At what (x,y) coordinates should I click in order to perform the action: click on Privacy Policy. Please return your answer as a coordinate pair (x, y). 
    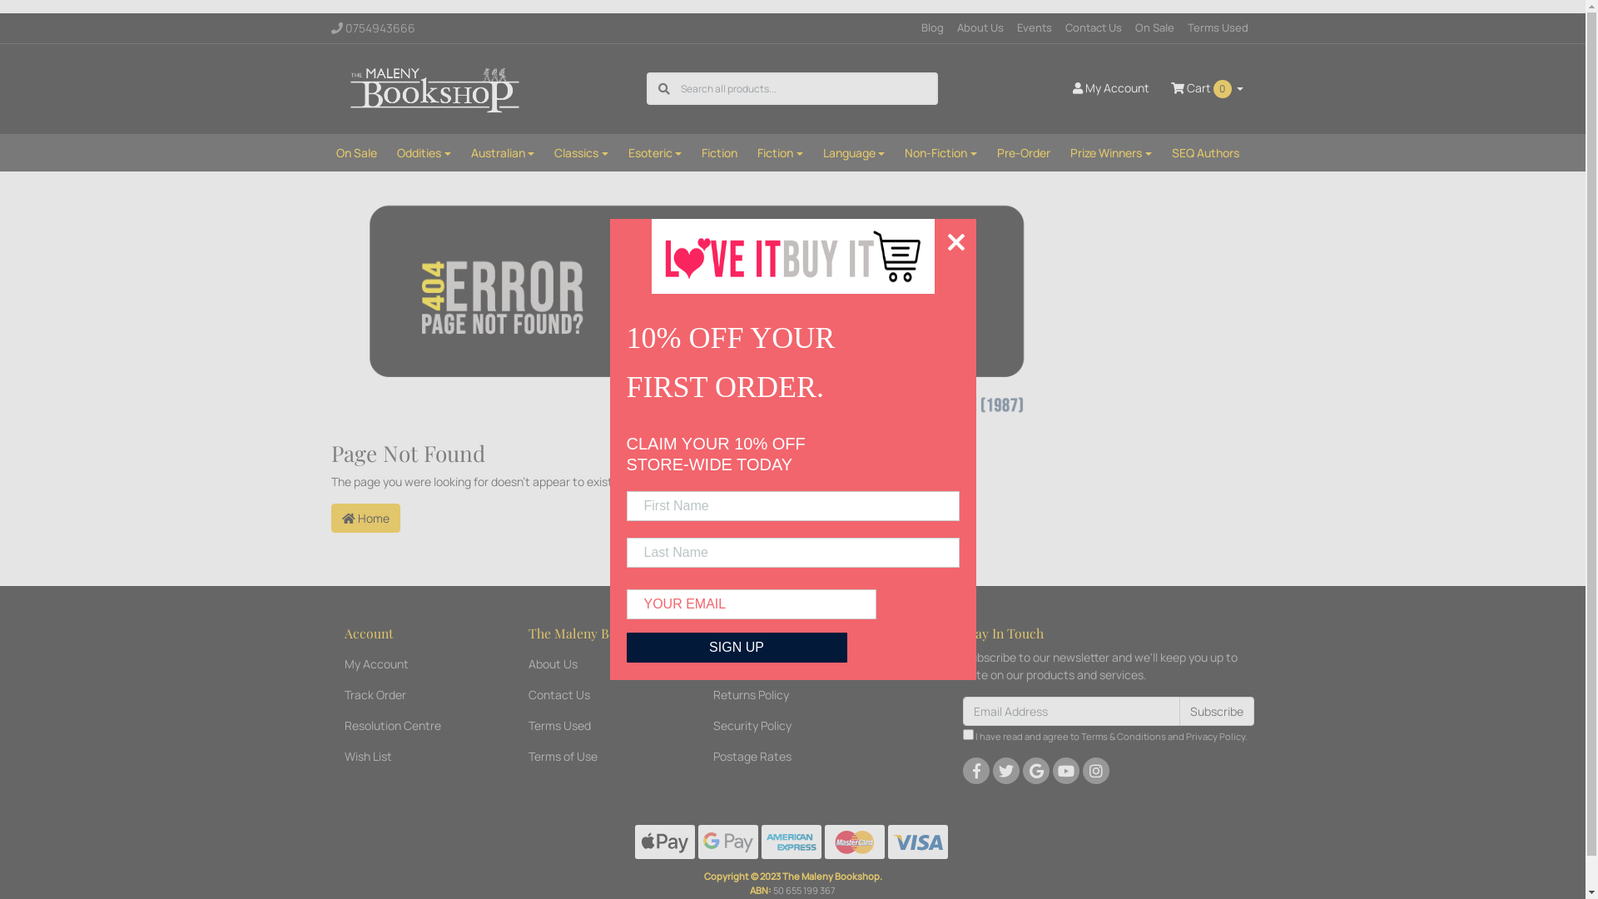
    Looking at the image, I should click on (1215, 736).